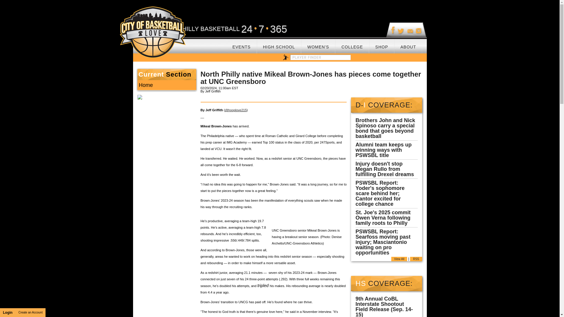  I want to click on WOMEN'S, so click(318, 45).